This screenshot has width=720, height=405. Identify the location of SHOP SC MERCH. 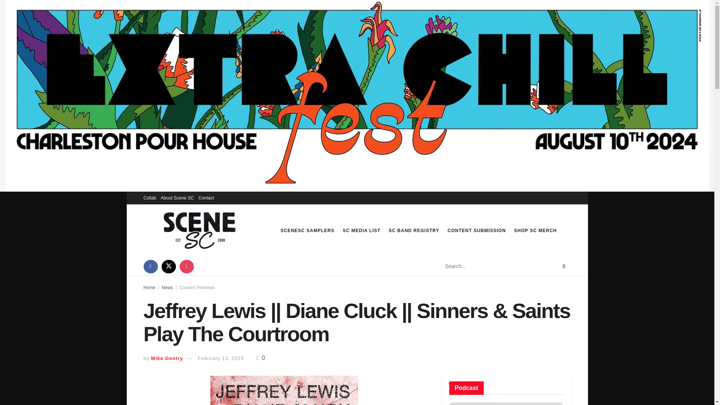
(535, 230).